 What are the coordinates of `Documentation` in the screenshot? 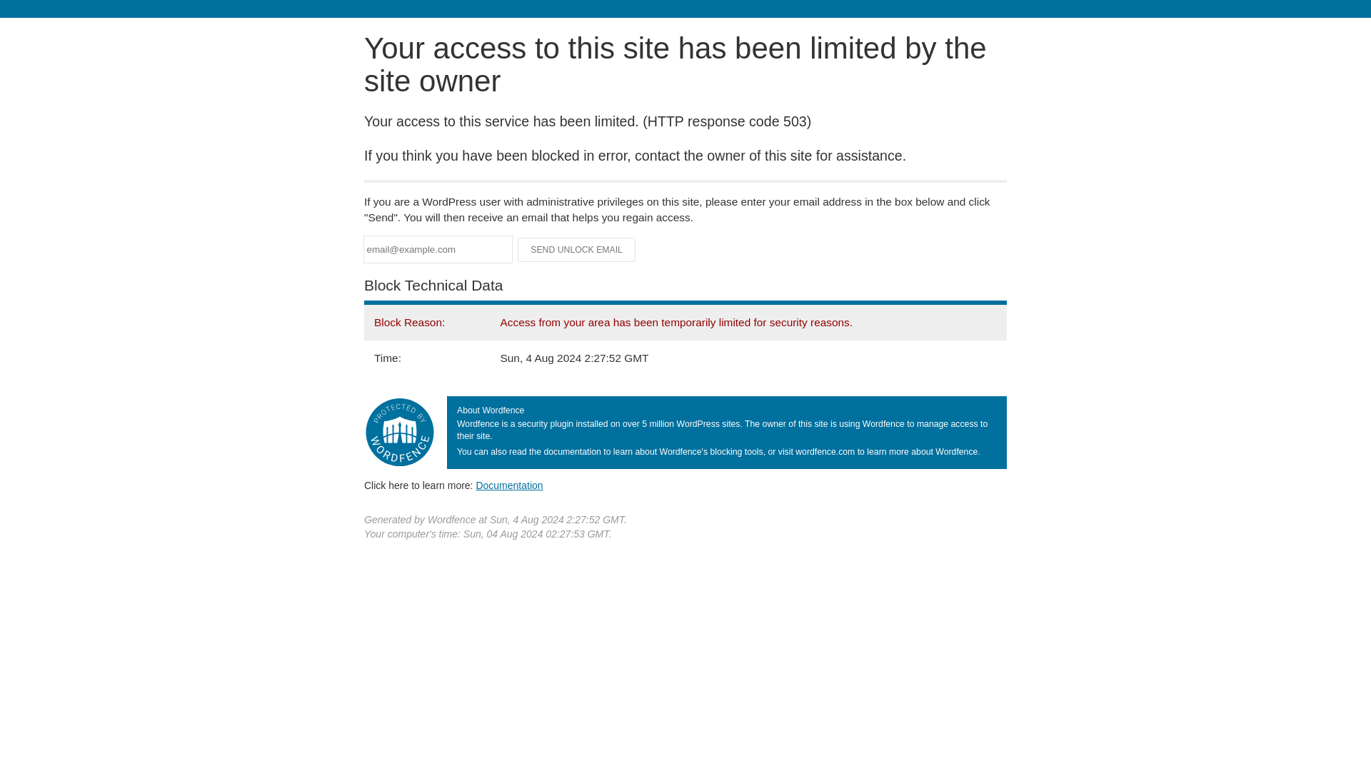 It's located at (509, 485).